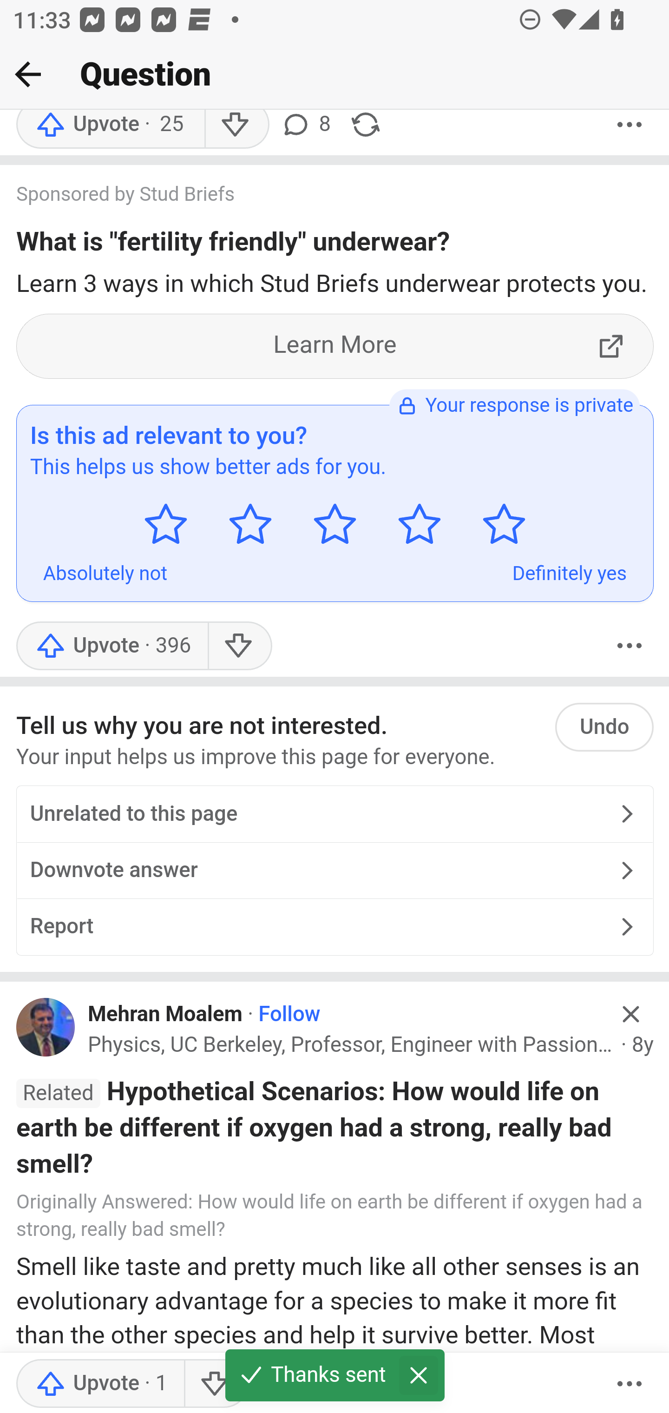 The width and height of the screenshot is (669, 1413). What do you see at coordinates (240, 646) in the screenshot?
I see `Downvote` at bounding box center [240, 646].